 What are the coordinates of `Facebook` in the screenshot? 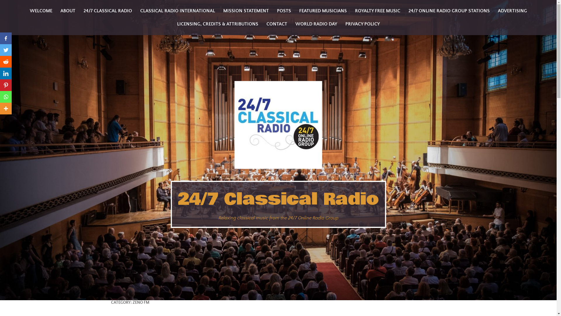 It's located at (6, 38).